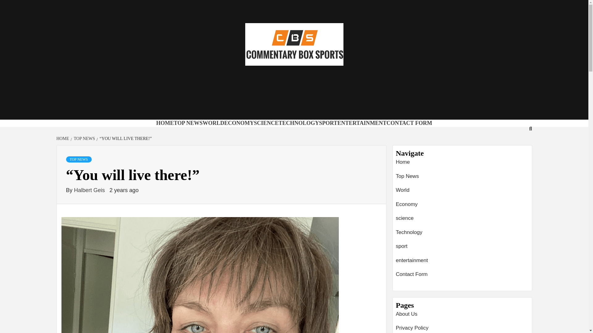 The width and height of the screenshot is (593, 333). What do you see at coordinates (266, 123) in the screenshot?
I see `SCIENCE` at bounding box center [266, 123].